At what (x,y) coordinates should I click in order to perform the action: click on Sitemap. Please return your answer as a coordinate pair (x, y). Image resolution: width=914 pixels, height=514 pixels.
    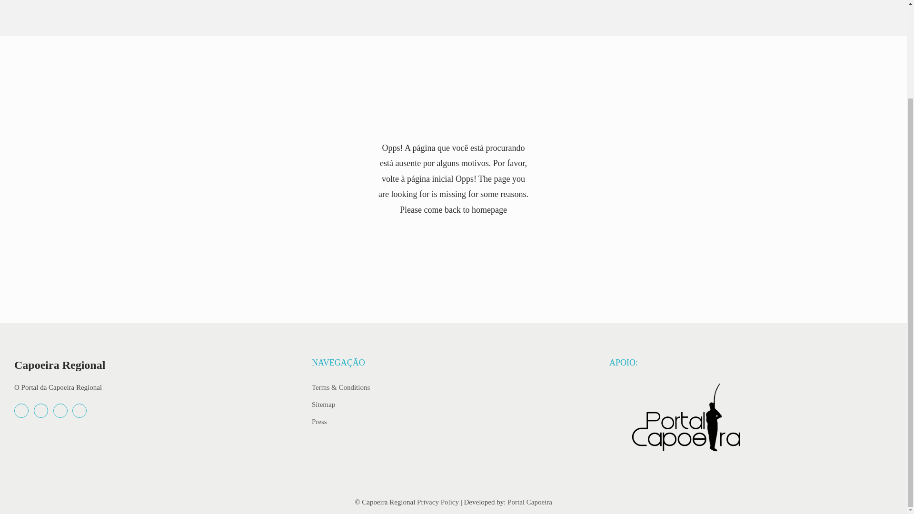
    Looking at the image, I should click on (323, 404).